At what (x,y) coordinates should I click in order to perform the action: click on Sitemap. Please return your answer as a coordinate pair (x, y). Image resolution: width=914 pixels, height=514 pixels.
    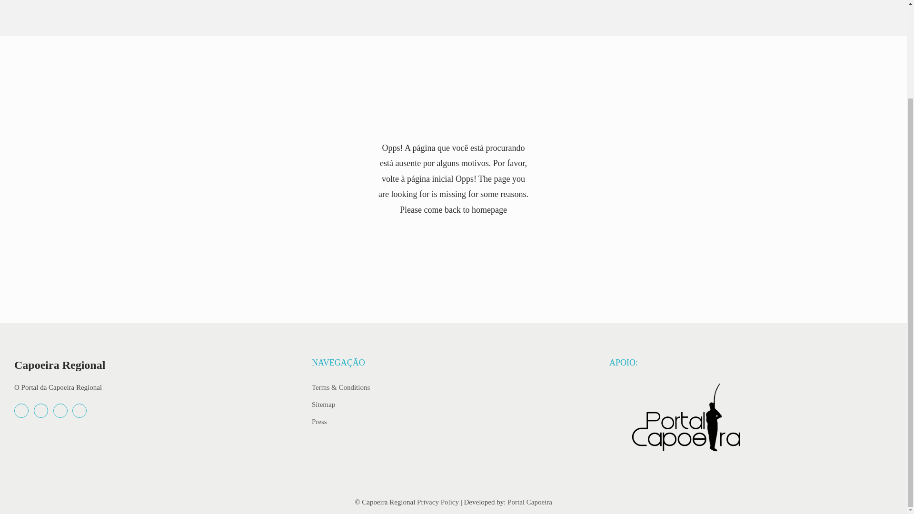
    Looking at the image, I should click on (323, 404).